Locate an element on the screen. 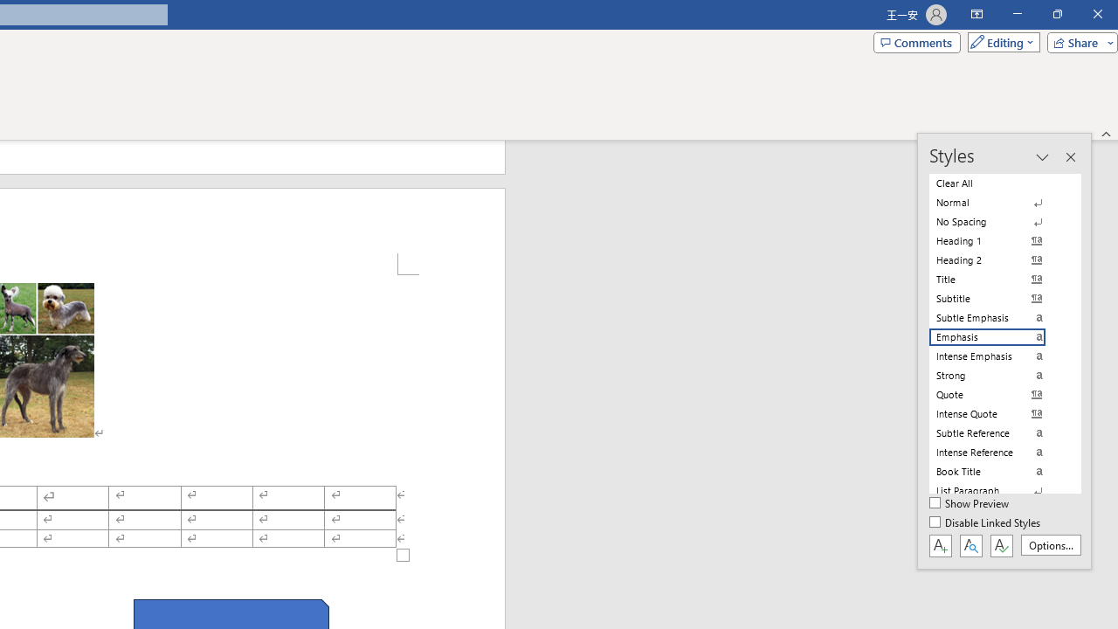 The width and height of the screenshot is (1118, 629). No Spacing is located at coordinates (997, 222).